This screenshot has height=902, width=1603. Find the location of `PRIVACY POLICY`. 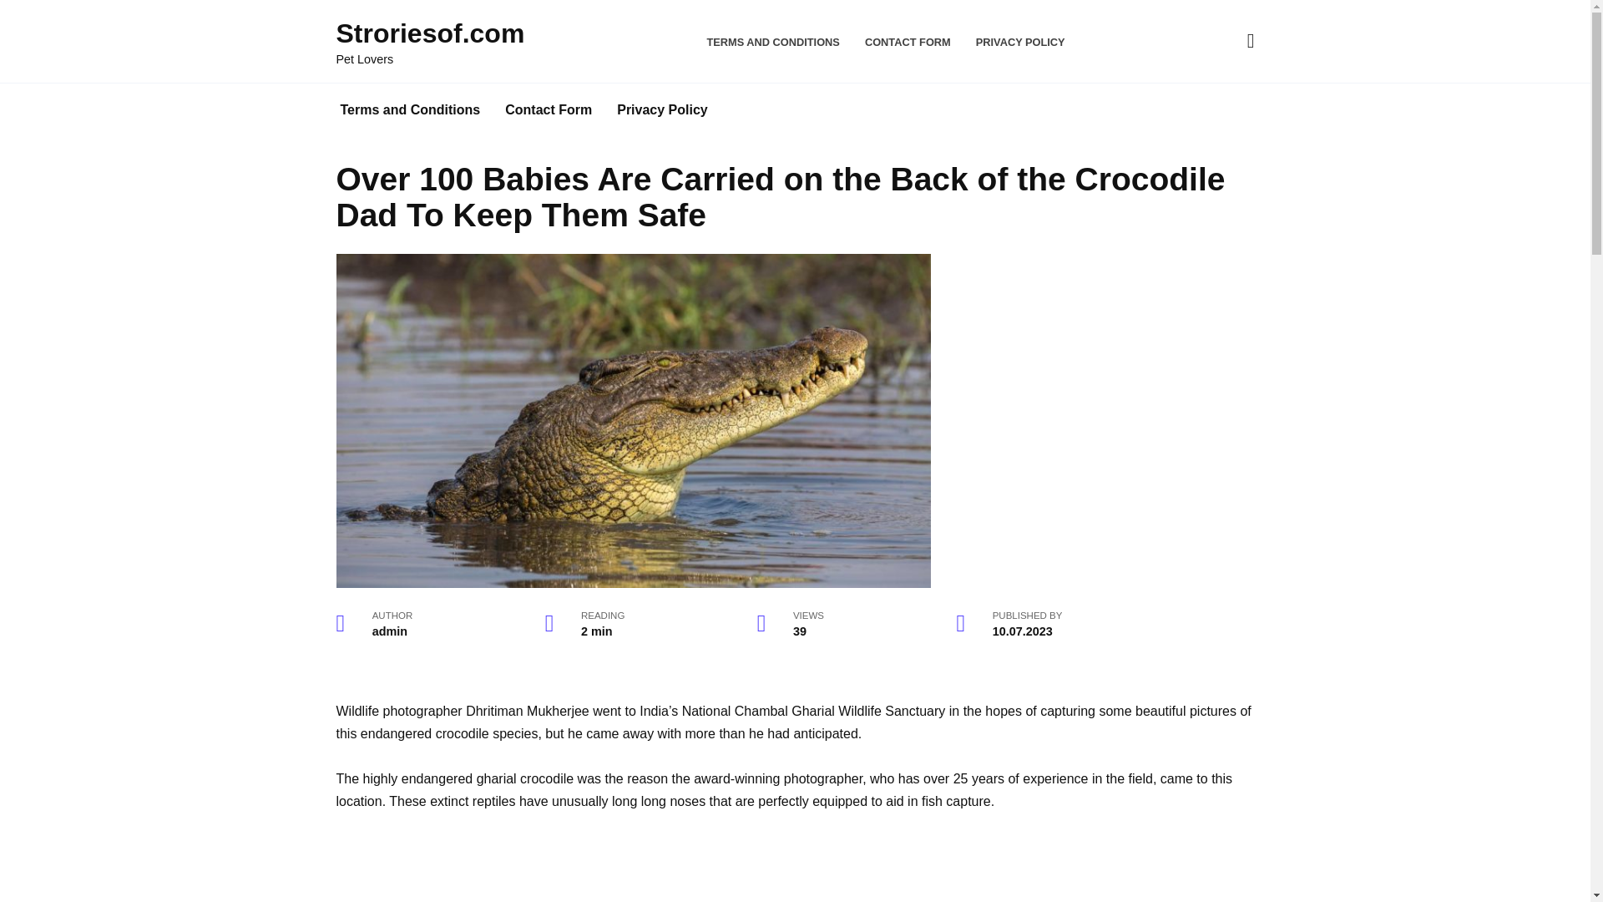

PRIVACY POLICY is located at coordinates (1020, 42).